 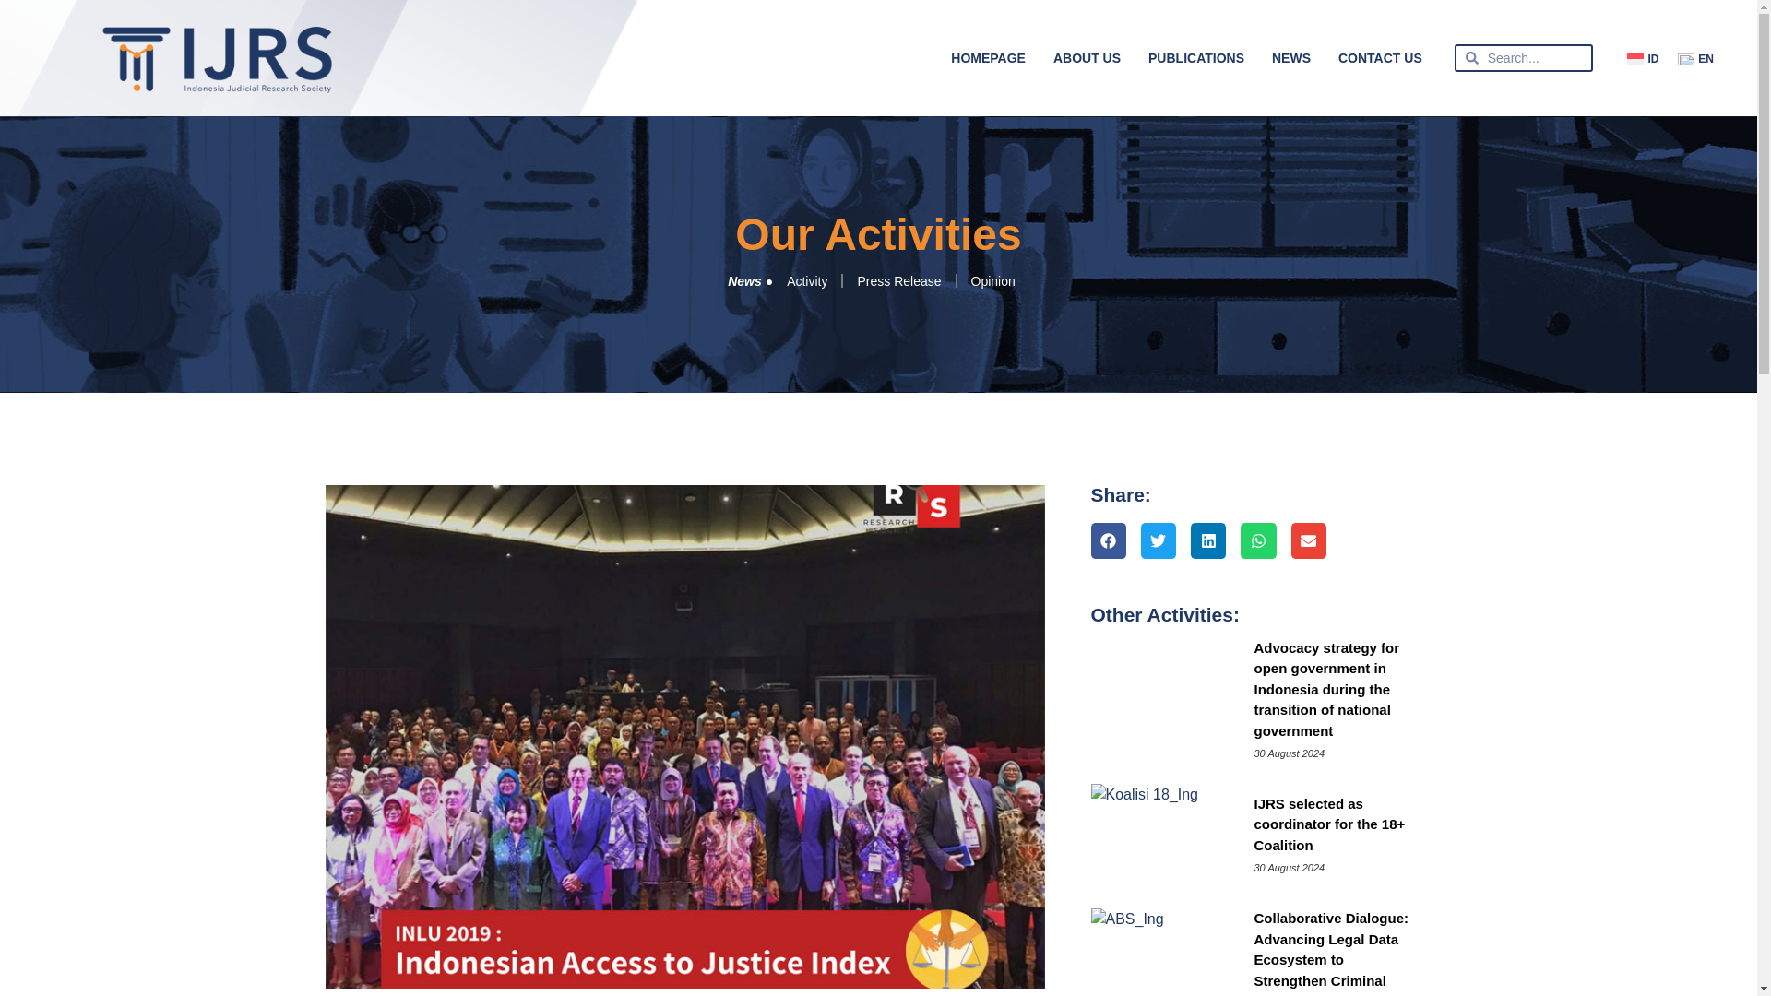 What do you see at coordinates (1380, 57) in the screenshot?
I see `CONTACT US` at bounding box center [1380, 57].